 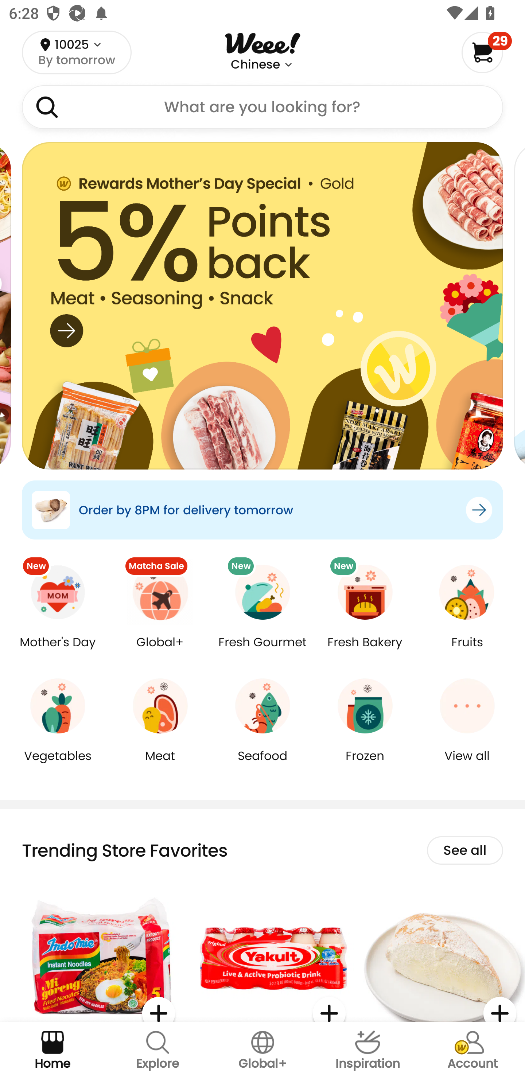 I want to click on Chinese, so click(x=255, y=65).